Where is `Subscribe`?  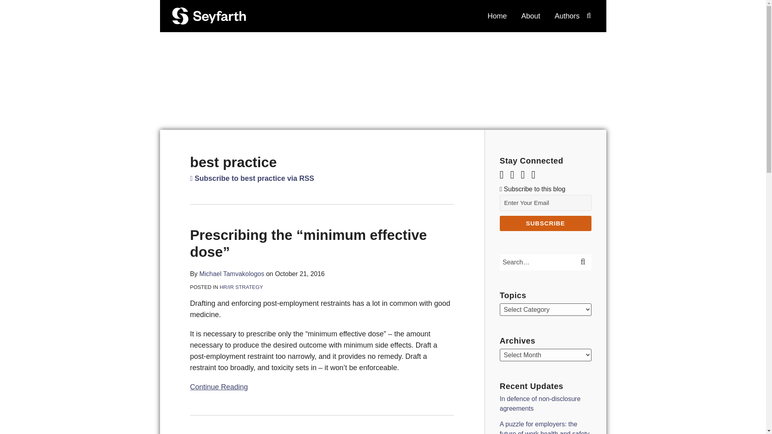 Subscribe is located at coordinates (545, 223).